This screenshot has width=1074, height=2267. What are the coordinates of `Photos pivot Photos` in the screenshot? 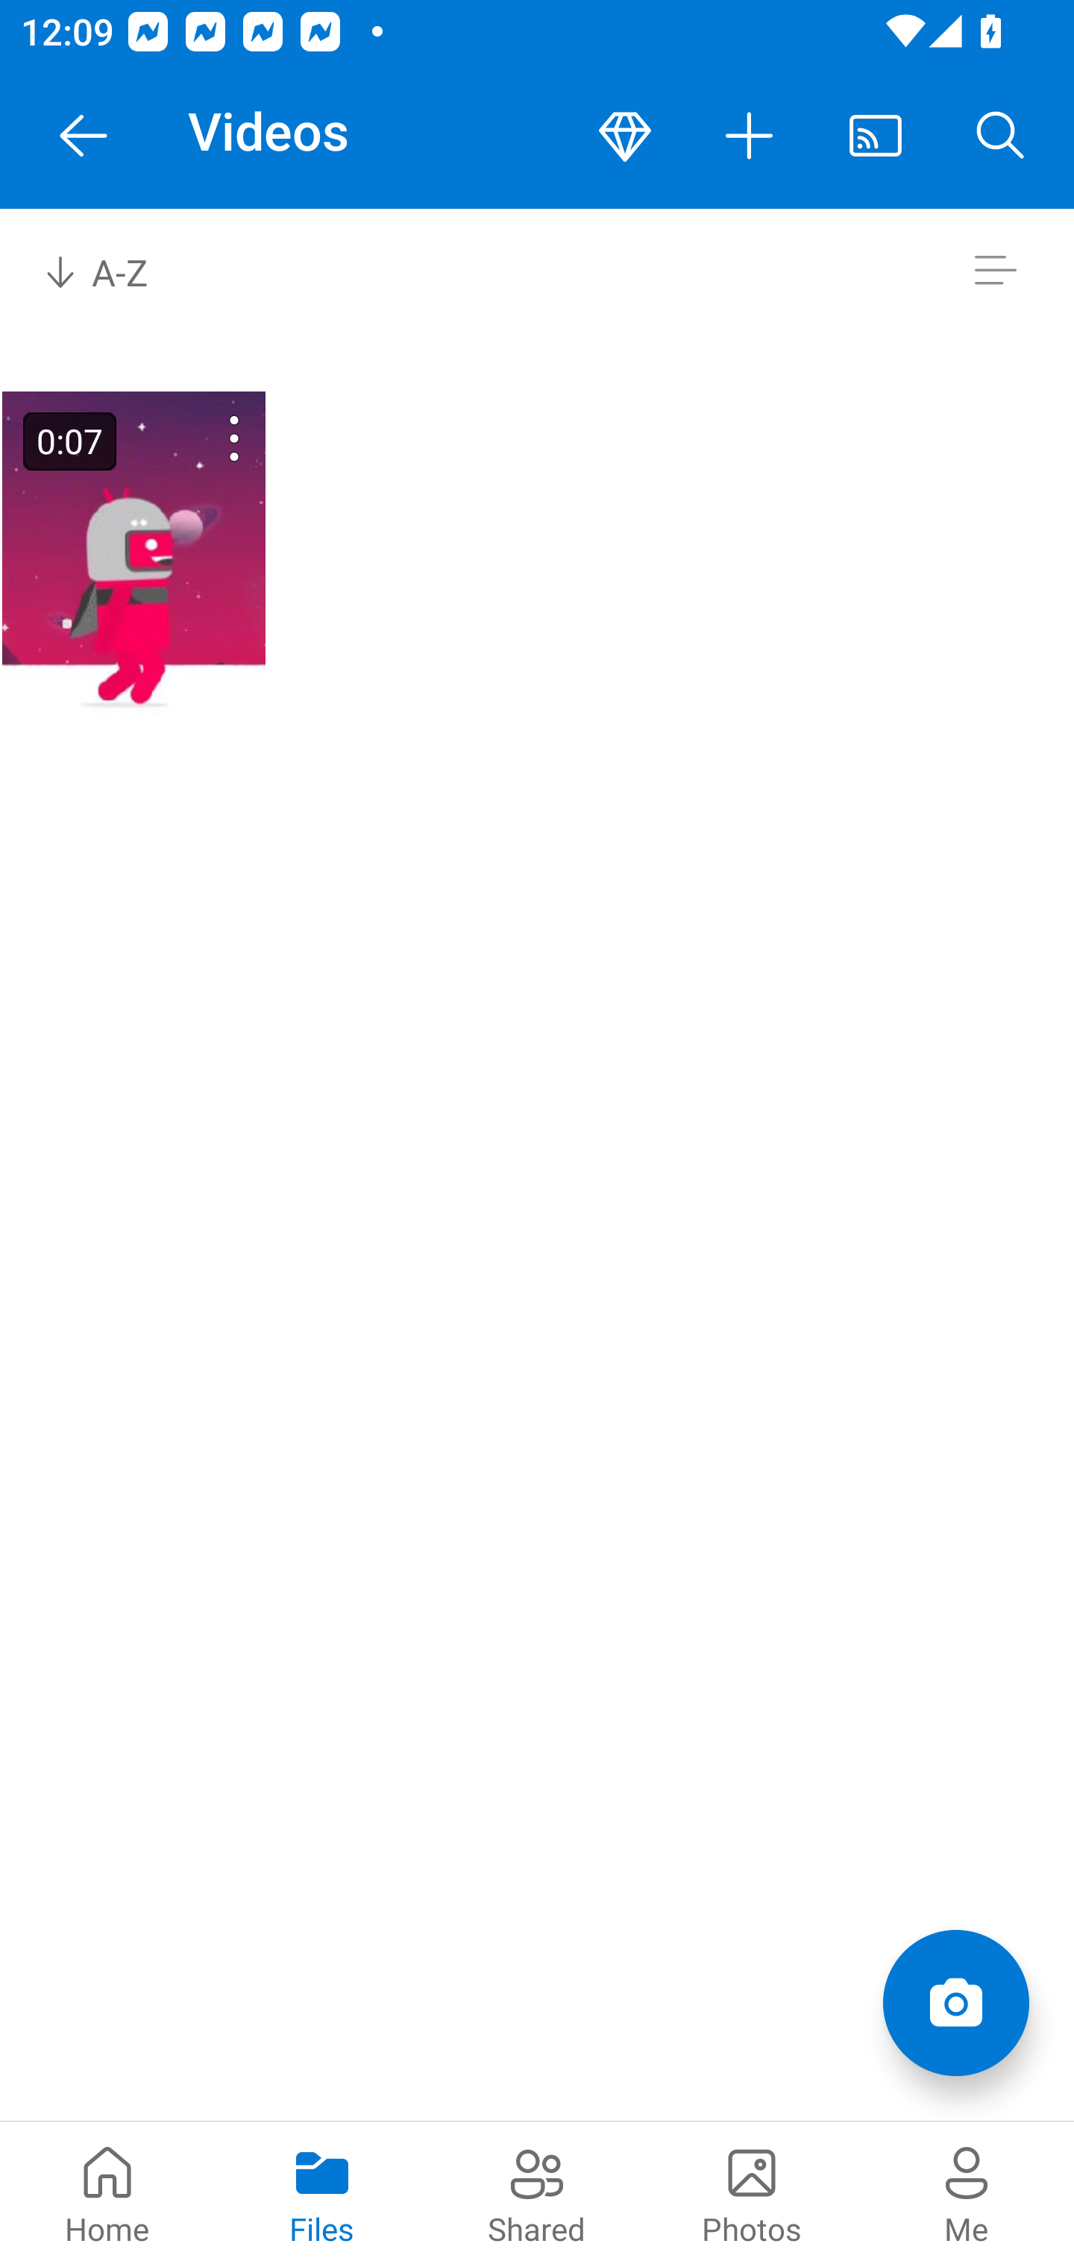 It's located at (752, 2194).